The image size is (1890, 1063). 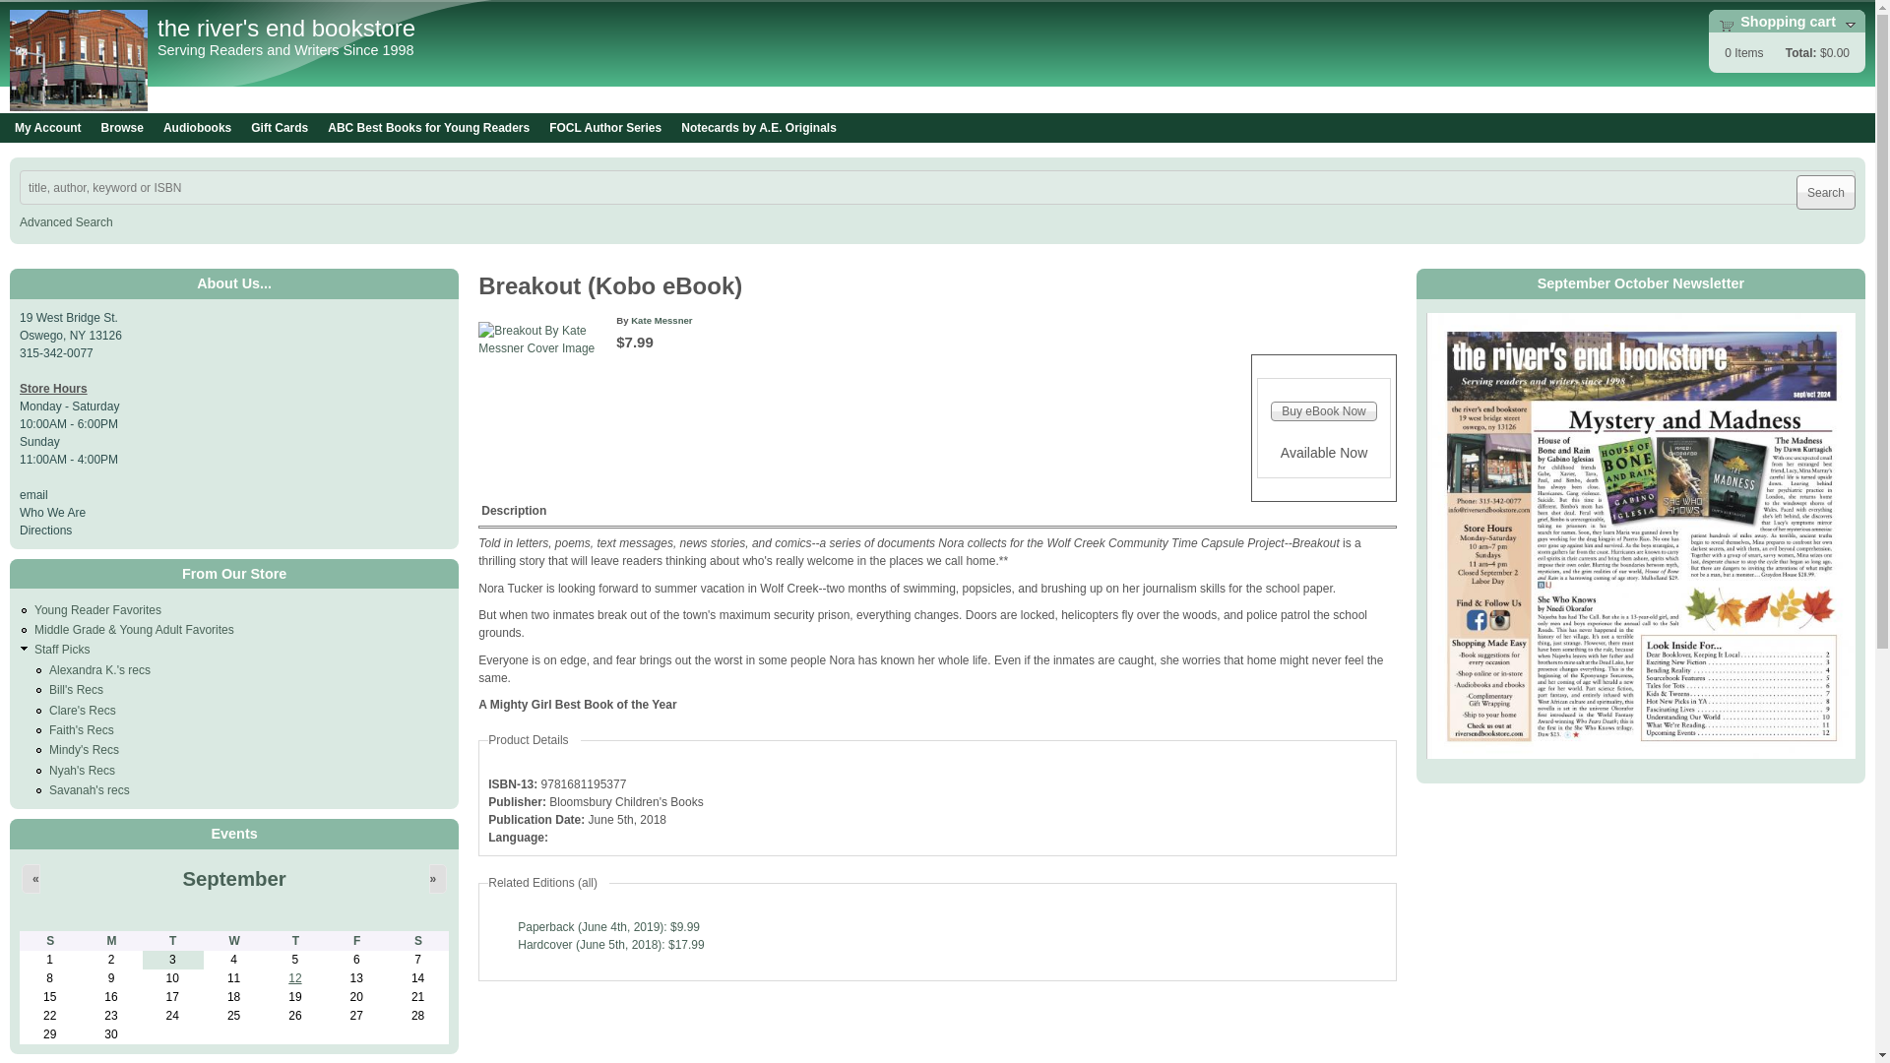 What do you see at coordinates (294, 978) in the screenshot?
I see `12` at bounding box center [294, 978].